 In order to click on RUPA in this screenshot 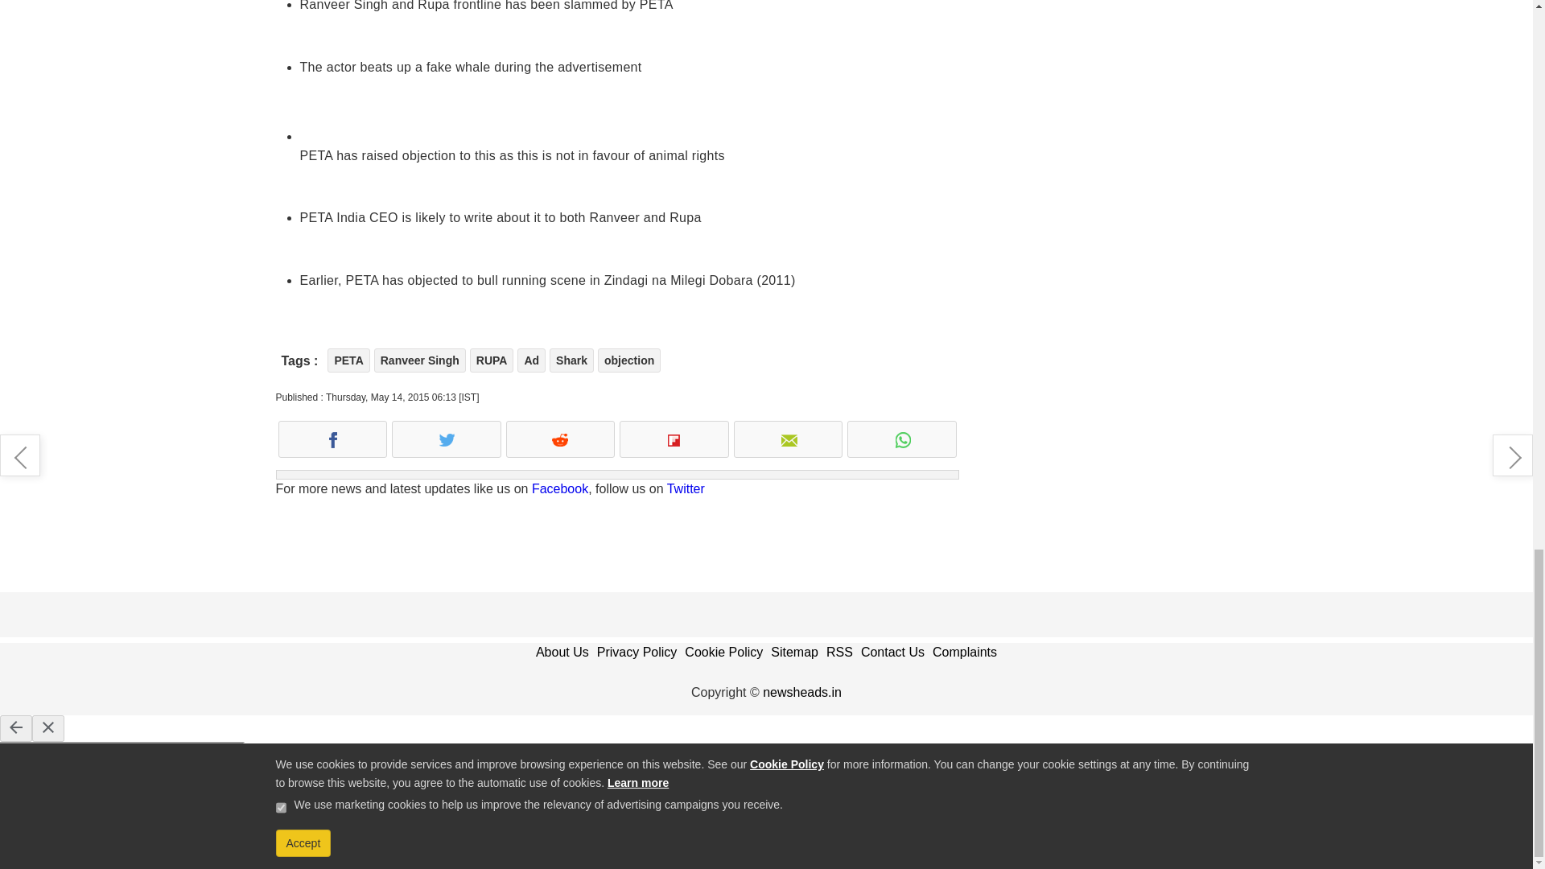, I will do `click(492, 360)`.